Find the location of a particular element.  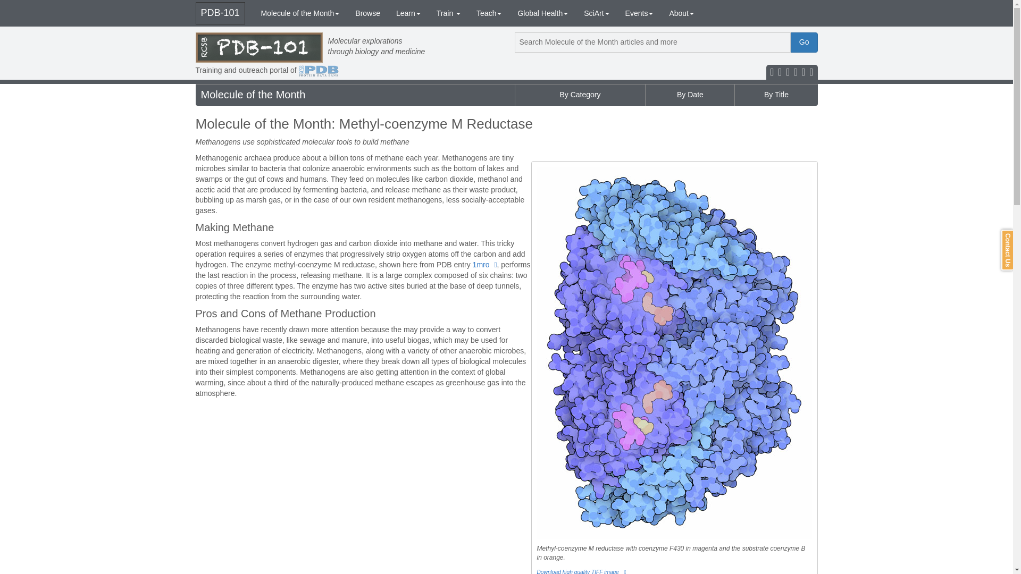

Train is located at coordinates (449, 13).